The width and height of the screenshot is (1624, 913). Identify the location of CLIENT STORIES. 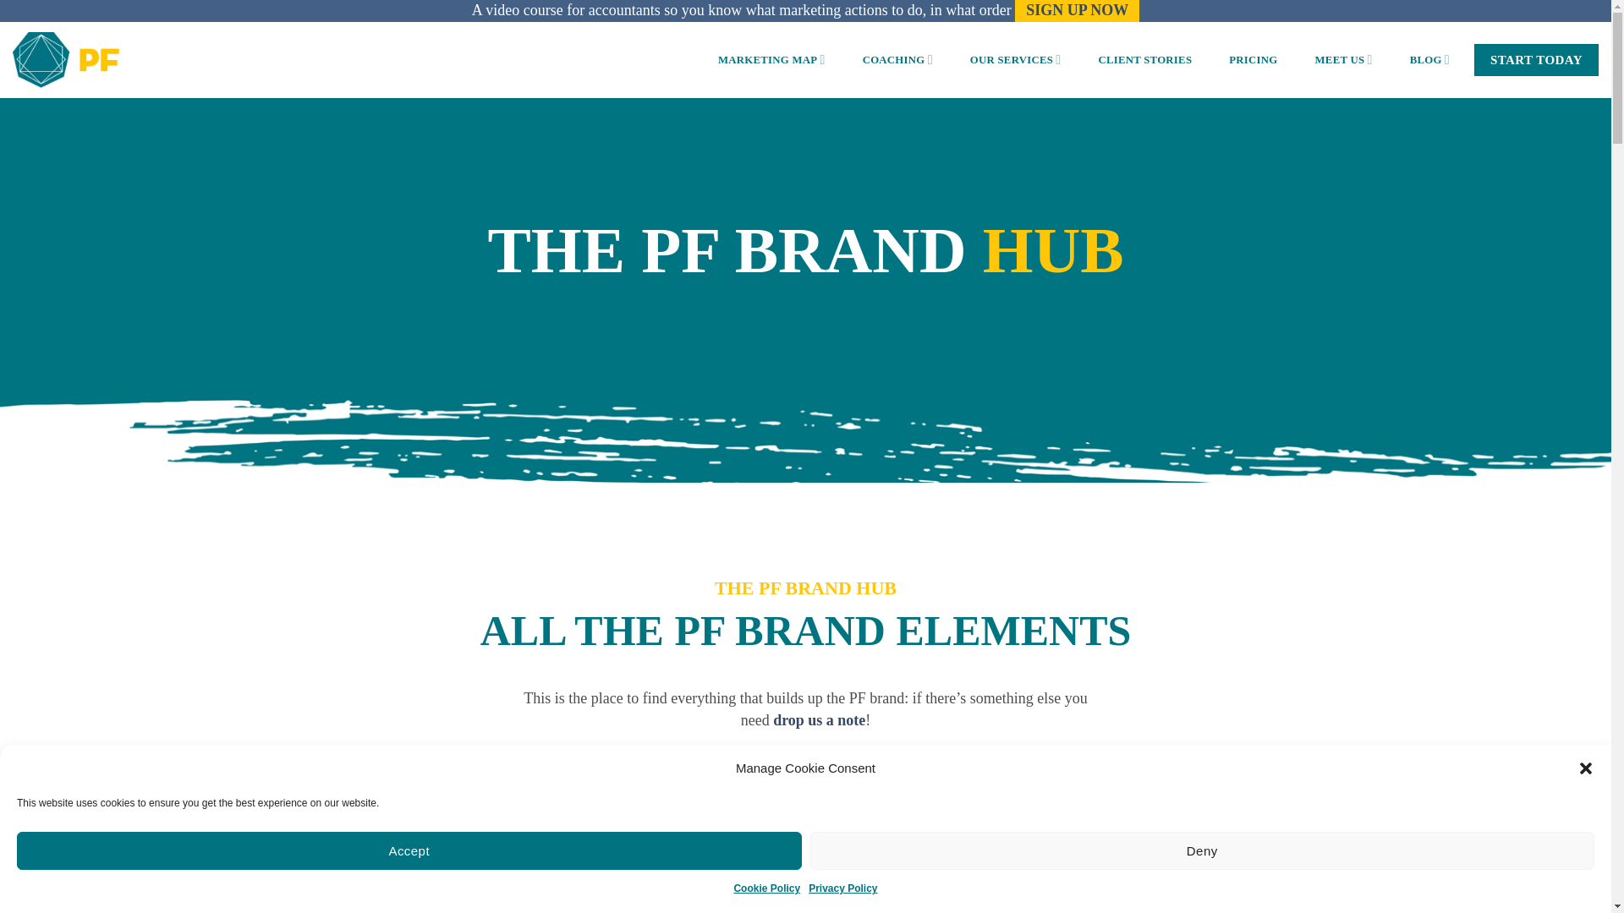
(1144, 59).